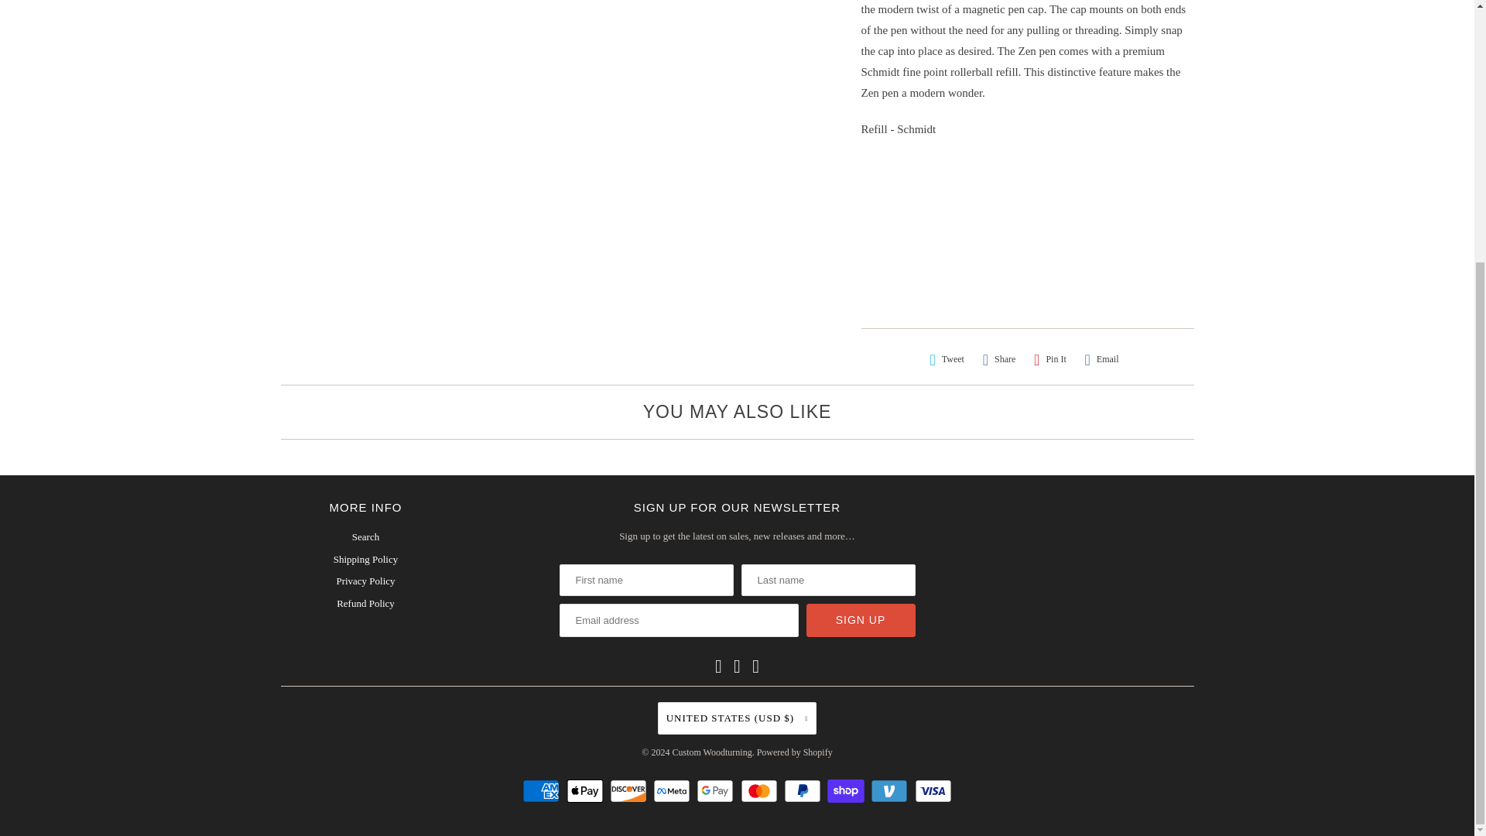  What do you see at coordinates (804, 790) in the screenshot?
I see `PayPal` at bounding box center [804, 790].